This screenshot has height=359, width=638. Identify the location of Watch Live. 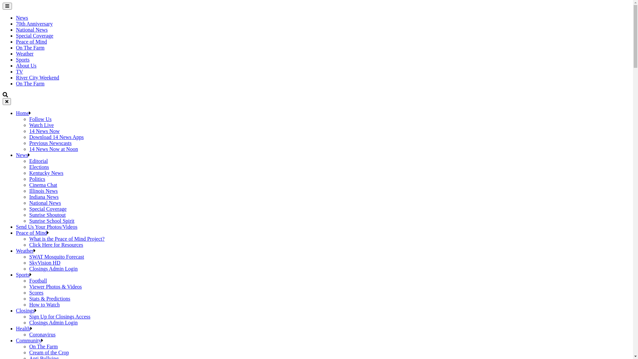
(42, 125).